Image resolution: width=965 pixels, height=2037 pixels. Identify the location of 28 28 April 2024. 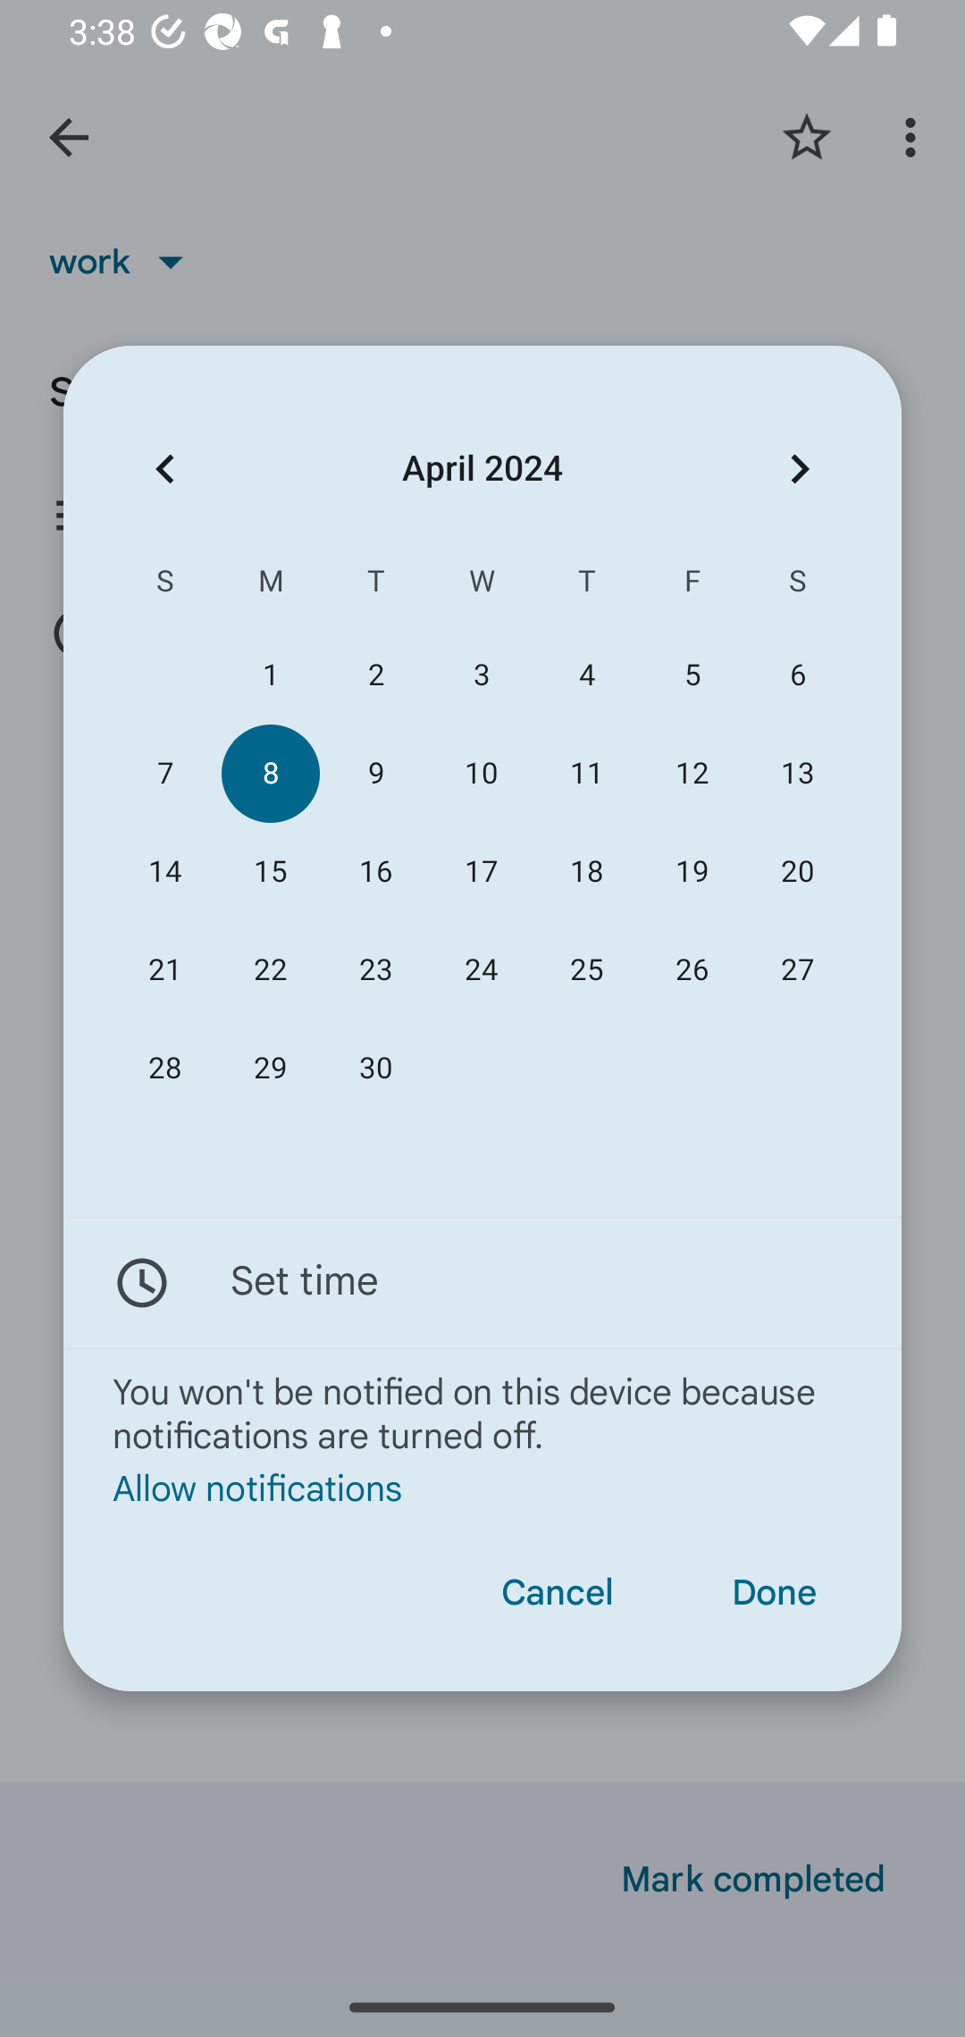
(165, 1069).